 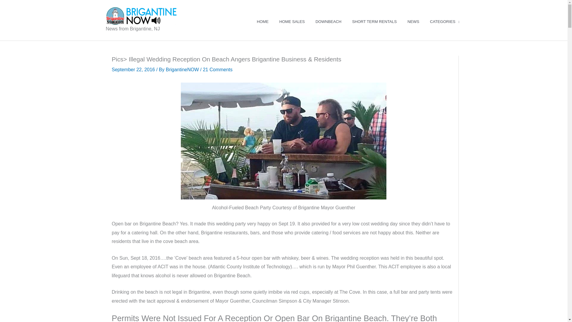 What do you see at coordinates (413, 21) in the screenshot?
I see `NEWS` at bounding box center [413, 21].